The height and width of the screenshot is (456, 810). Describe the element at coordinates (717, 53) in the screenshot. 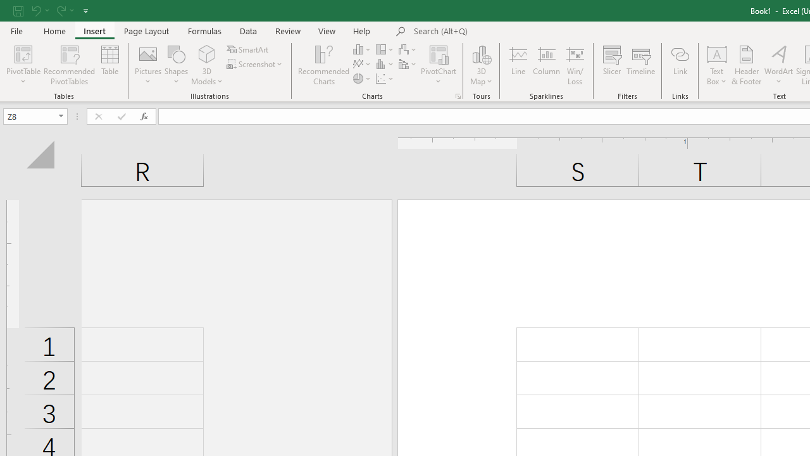

I see `Draw Horizontal Text Box` at that location.